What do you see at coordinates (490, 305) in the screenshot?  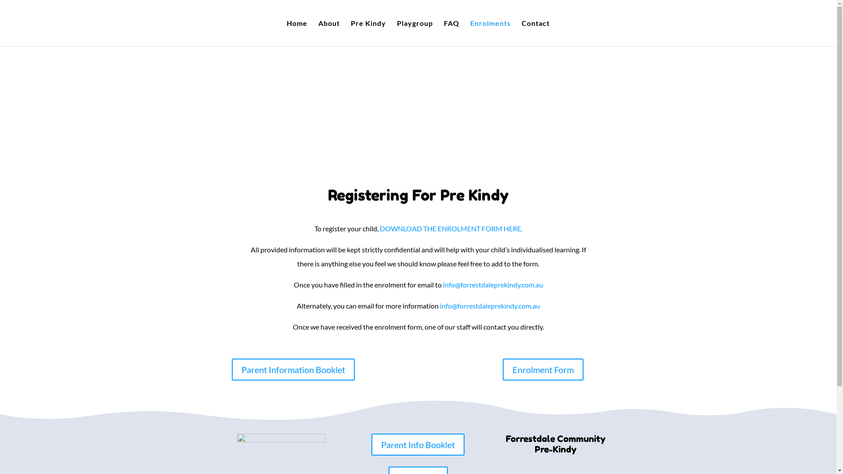 I see `info@forrestdaleprekindy.com.au` at bounding box center [490, 305].